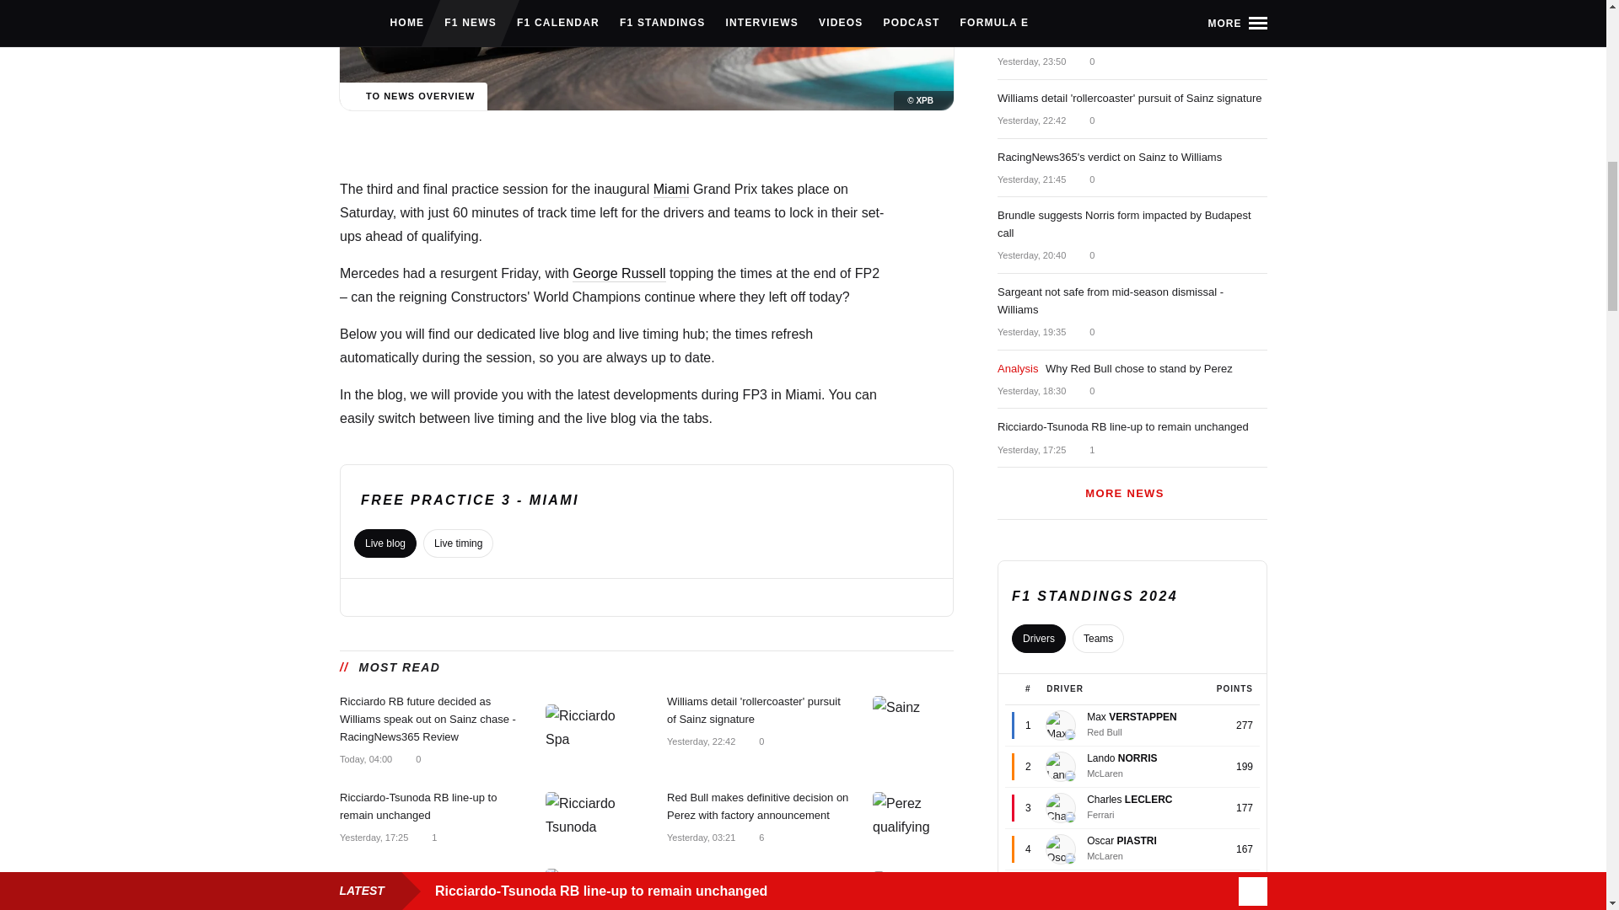 The image size is (1619, 910). I want to click on Monday, 29 July 2024 at 17:09, so click(371, 905).